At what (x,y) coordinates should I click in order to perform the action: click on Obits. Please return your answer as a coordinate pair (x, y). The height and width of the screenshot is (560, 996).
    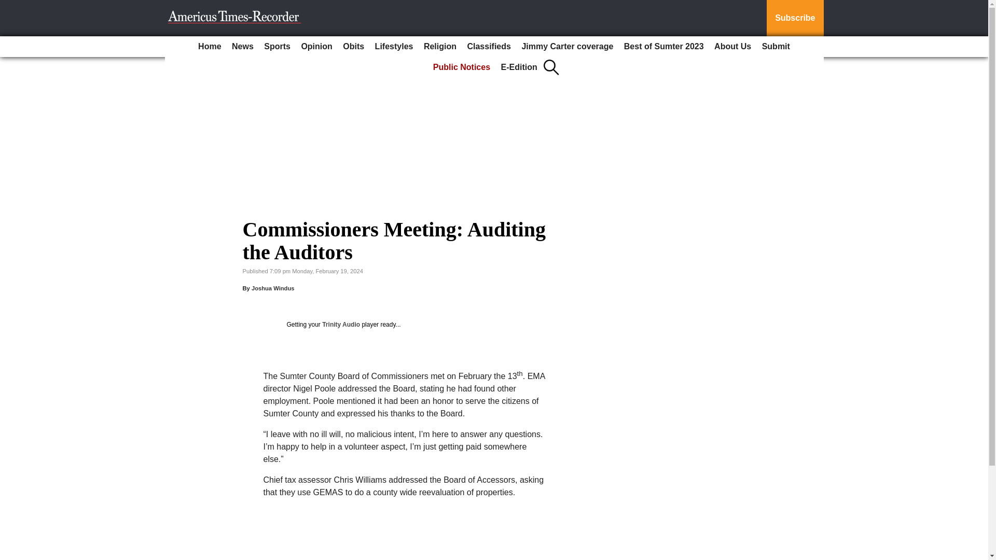
    Looking at the image, I should click on (353, 47).